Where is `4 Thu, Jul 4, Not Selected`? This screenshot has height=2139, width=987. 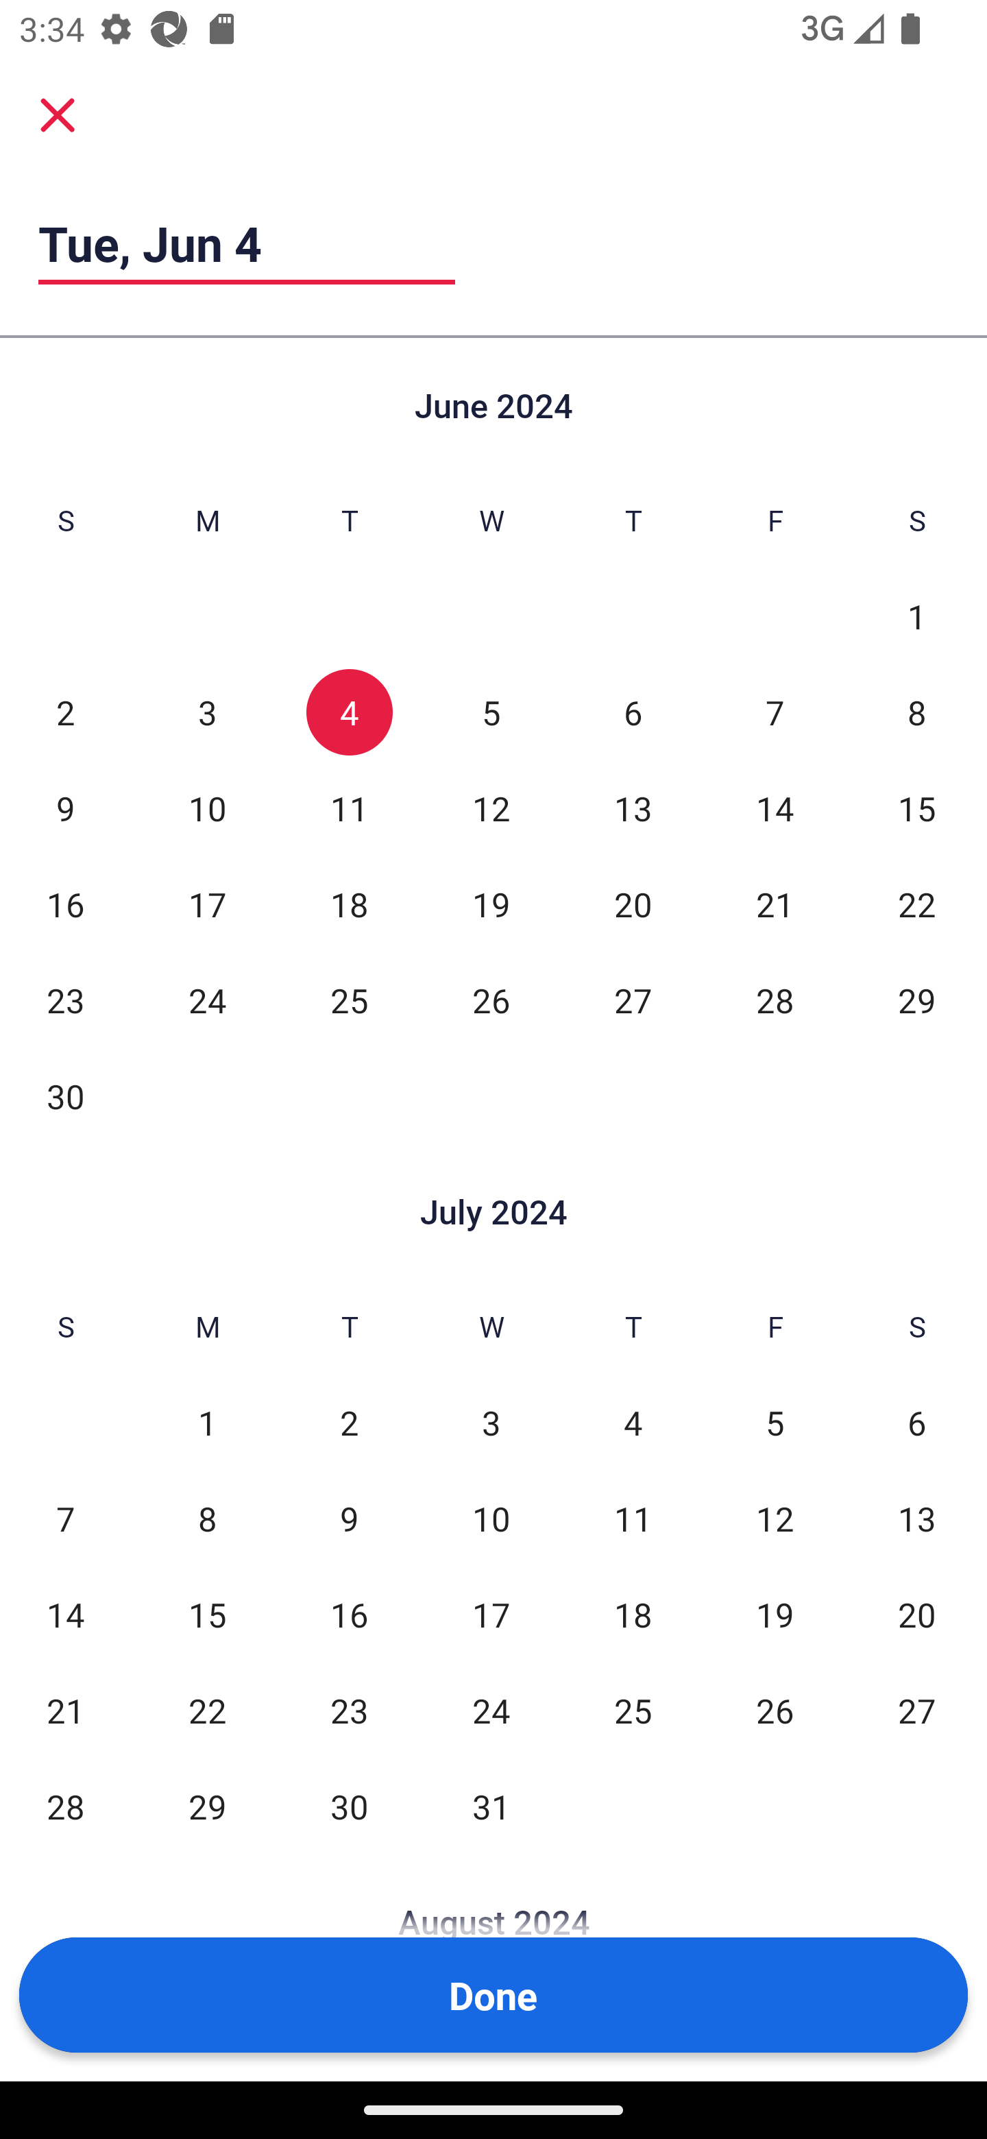 4 Thu, Jul 4, Not Selected is located at coordinates (633, 1423).